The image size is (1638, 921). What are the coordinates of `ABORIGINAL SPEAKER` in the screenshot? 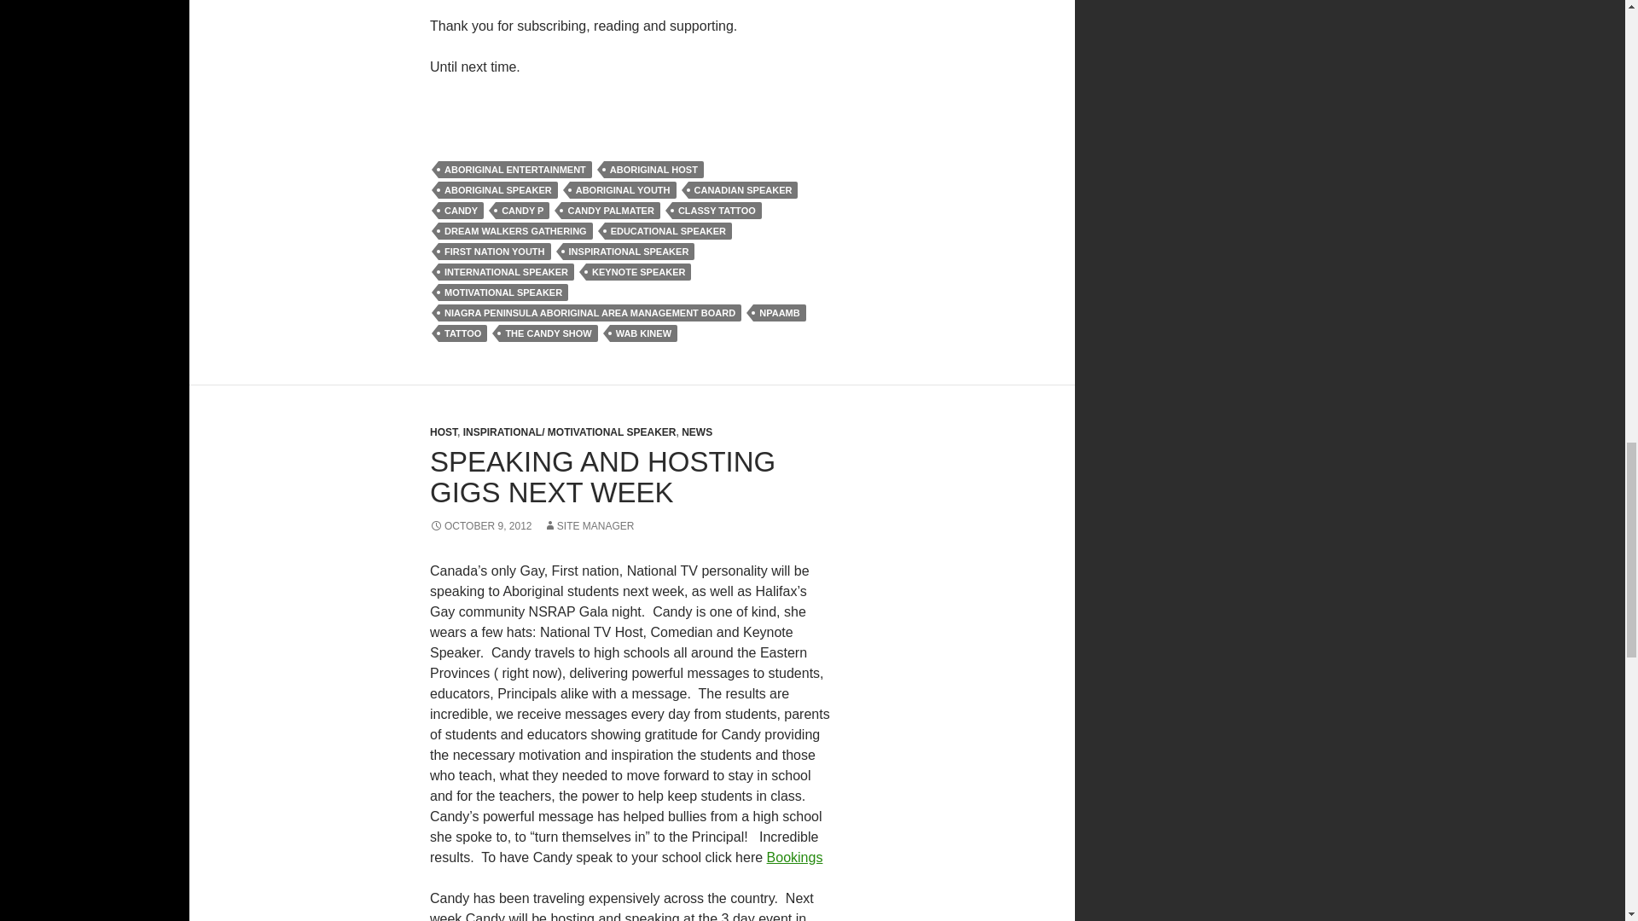 It's located at (498, 189).